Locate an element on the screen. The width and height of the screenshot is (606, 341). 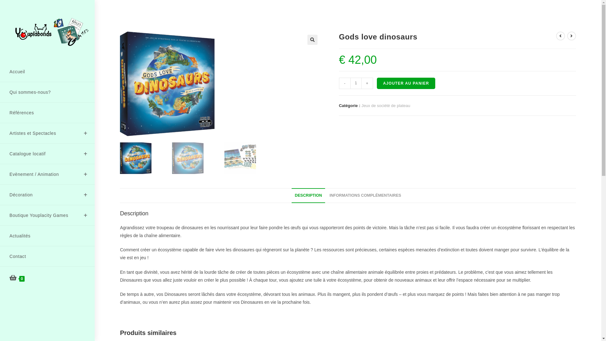
DESCRIPTION is located at coordinates (308, 196).